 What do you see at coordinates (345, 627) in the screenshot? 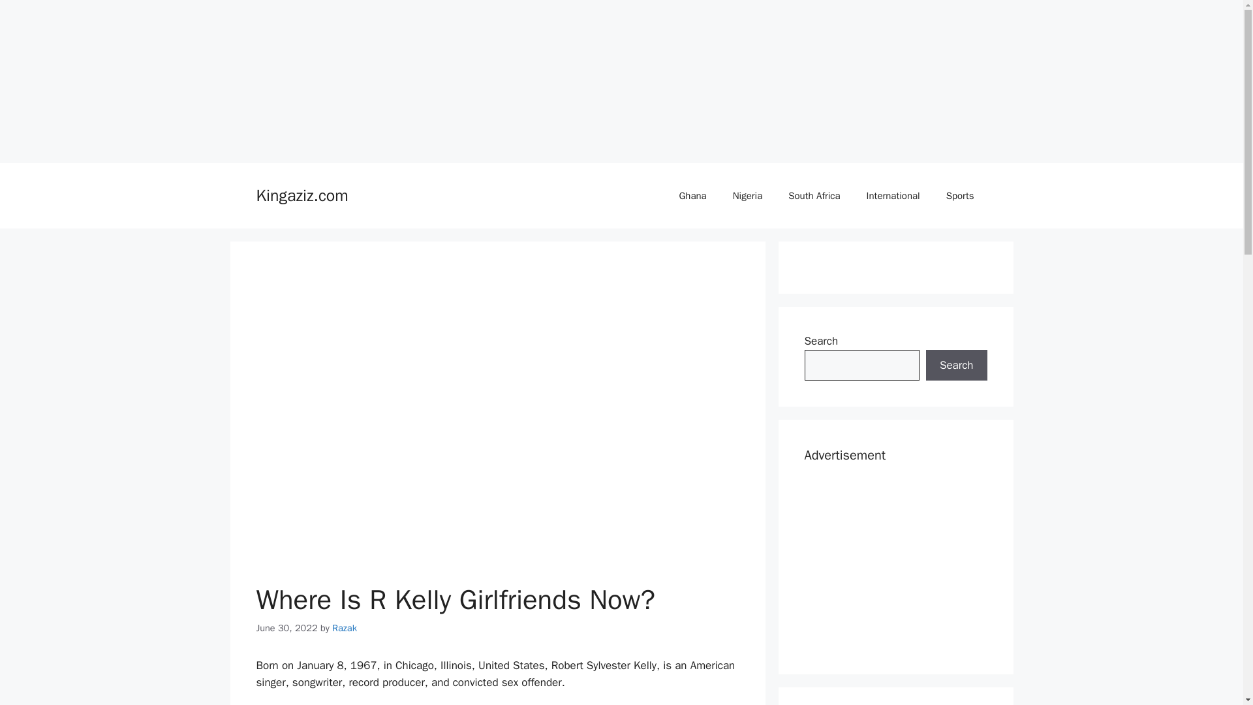
I see `View all posts by Razak` at bounding box center [345, 627].